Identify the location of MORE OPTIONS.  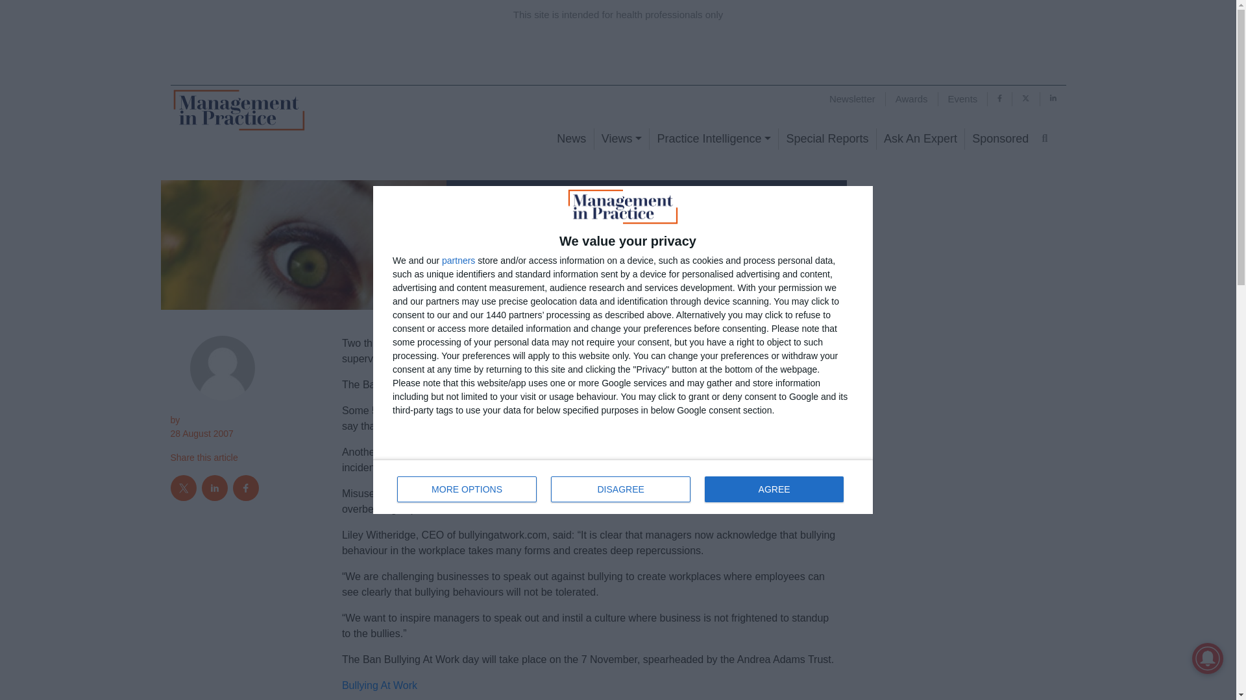
(571, 139).